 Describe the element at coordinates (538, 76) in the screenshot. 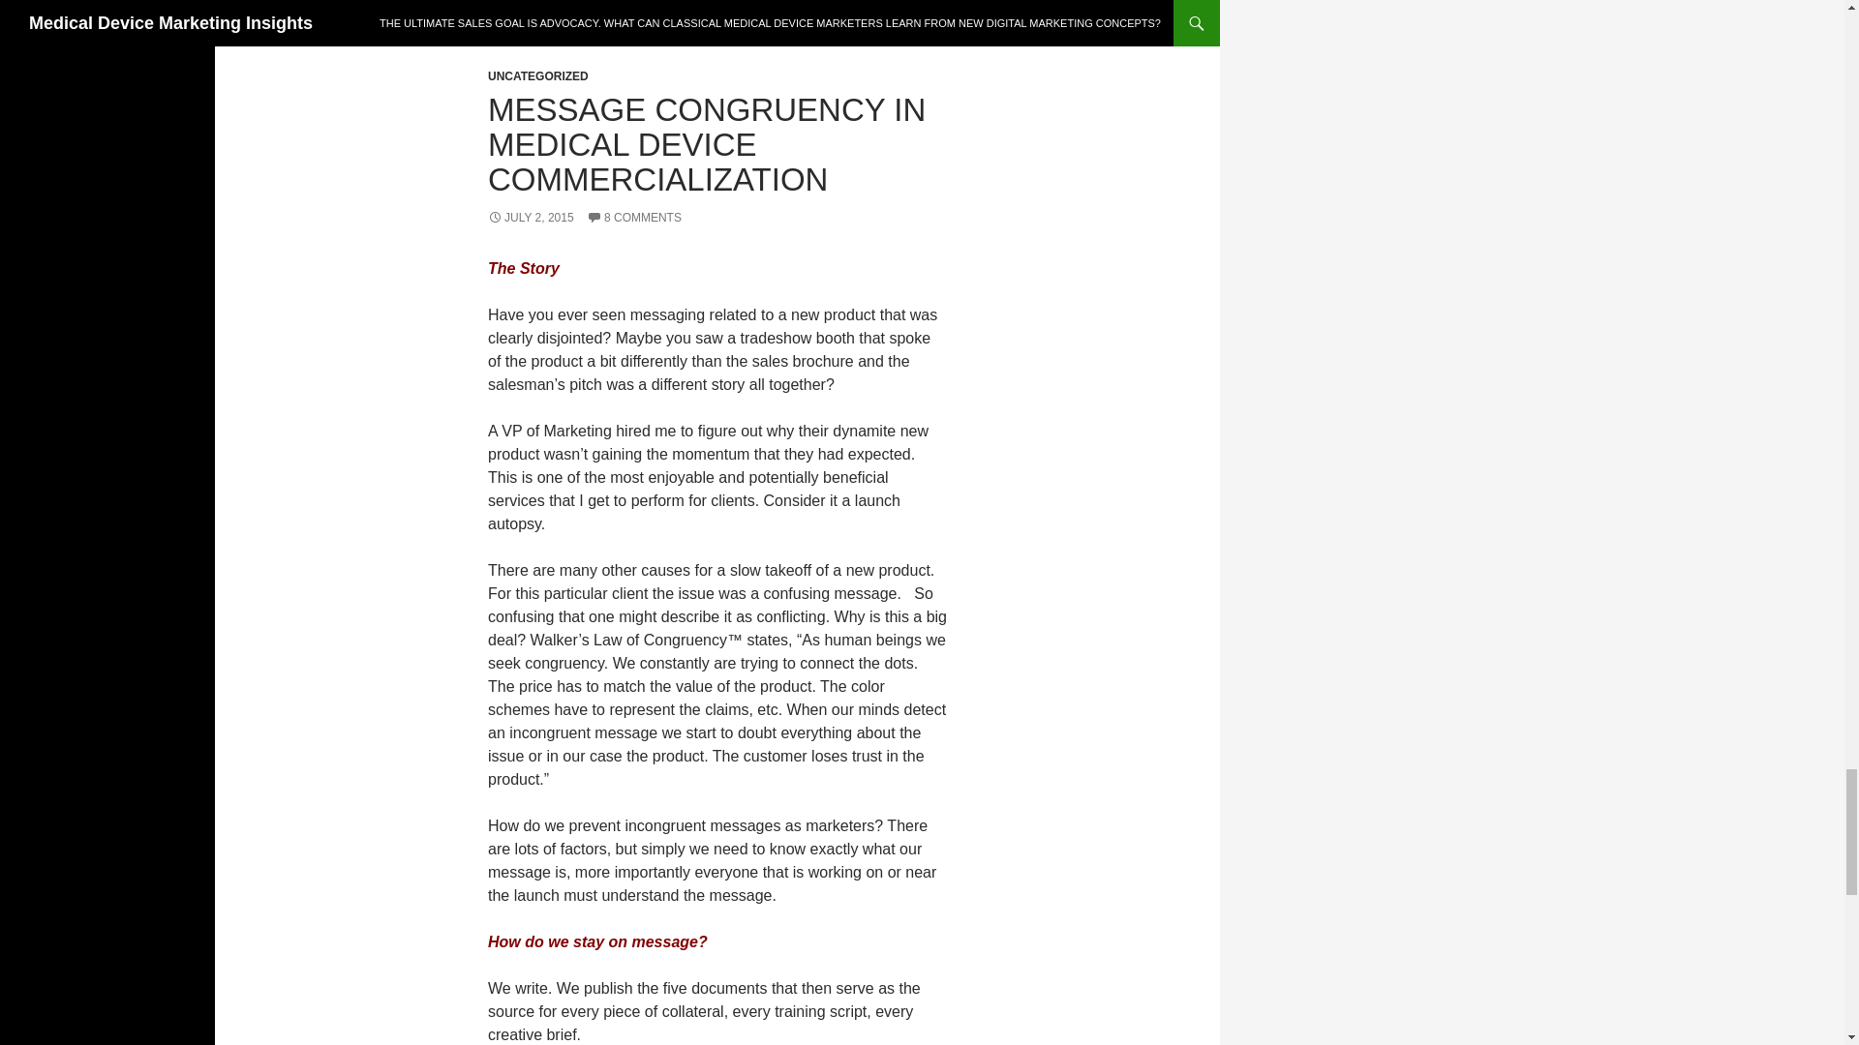

I see `UNCATEGORIZED` at that location.